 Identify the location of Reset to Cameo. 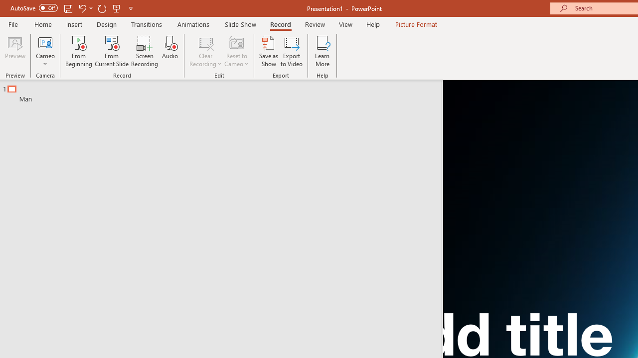
(236, 51).